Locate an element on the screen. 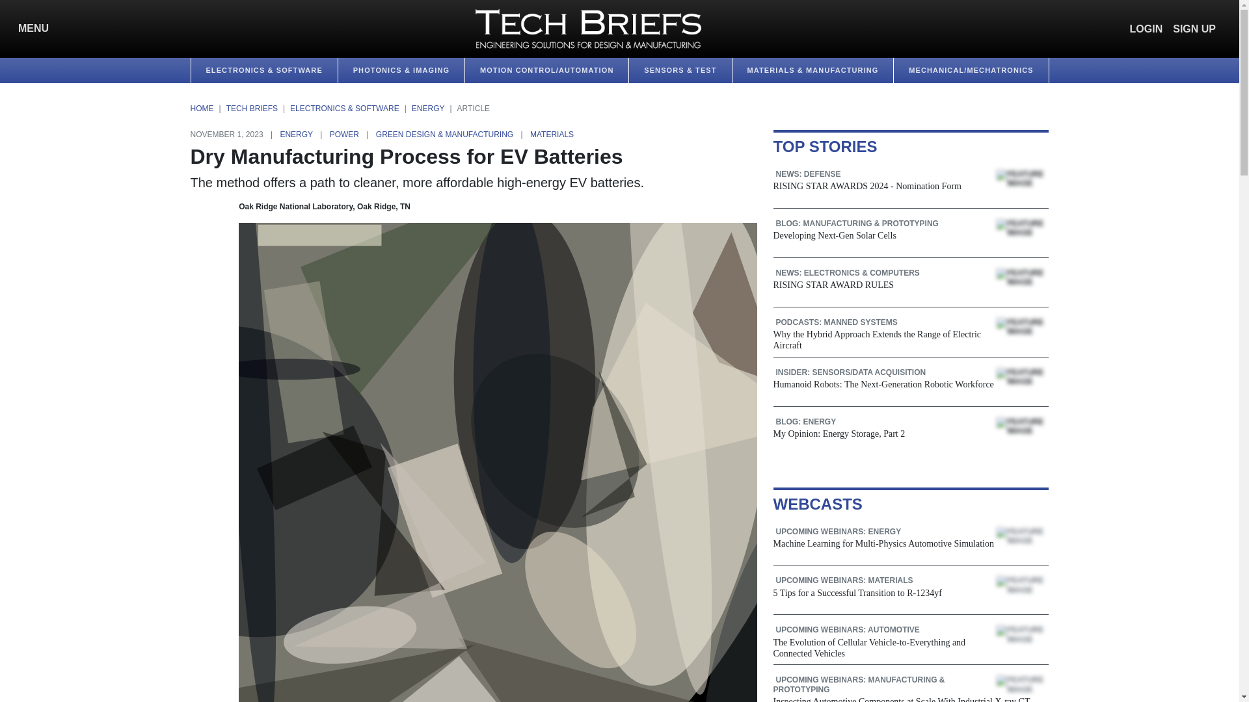 Image resolution: width=1249 pixels, height=702 pixels. SIGN UP is located at coordinates (1194, 28).